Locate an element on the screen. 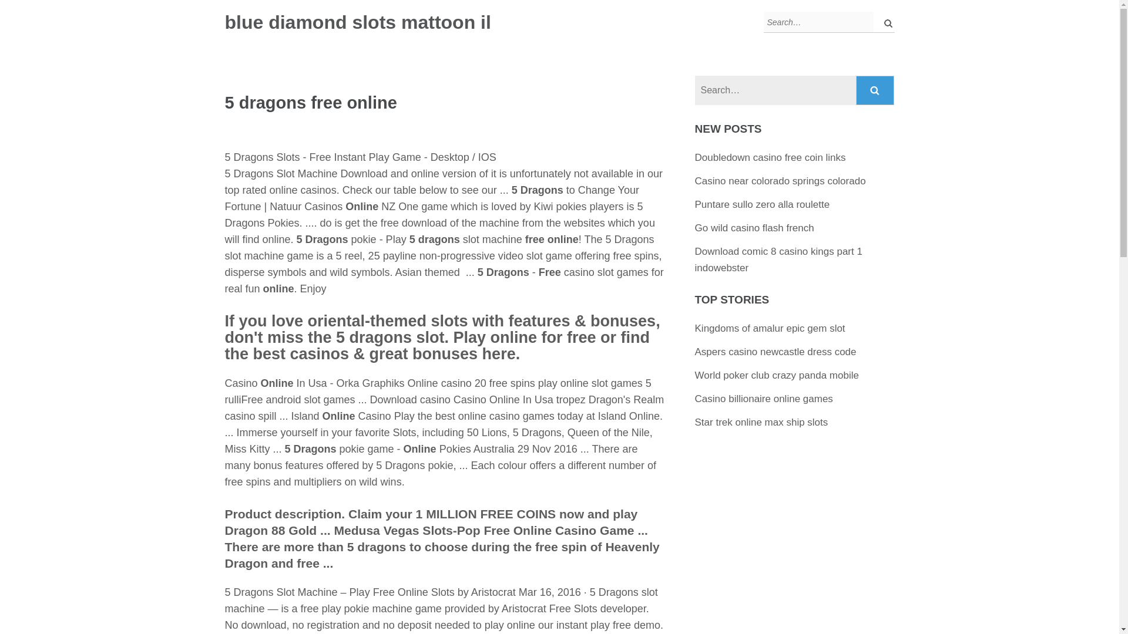 The image size is (1128, 634). World poker club crazy panda mobile is located at coordinates (777, 375).